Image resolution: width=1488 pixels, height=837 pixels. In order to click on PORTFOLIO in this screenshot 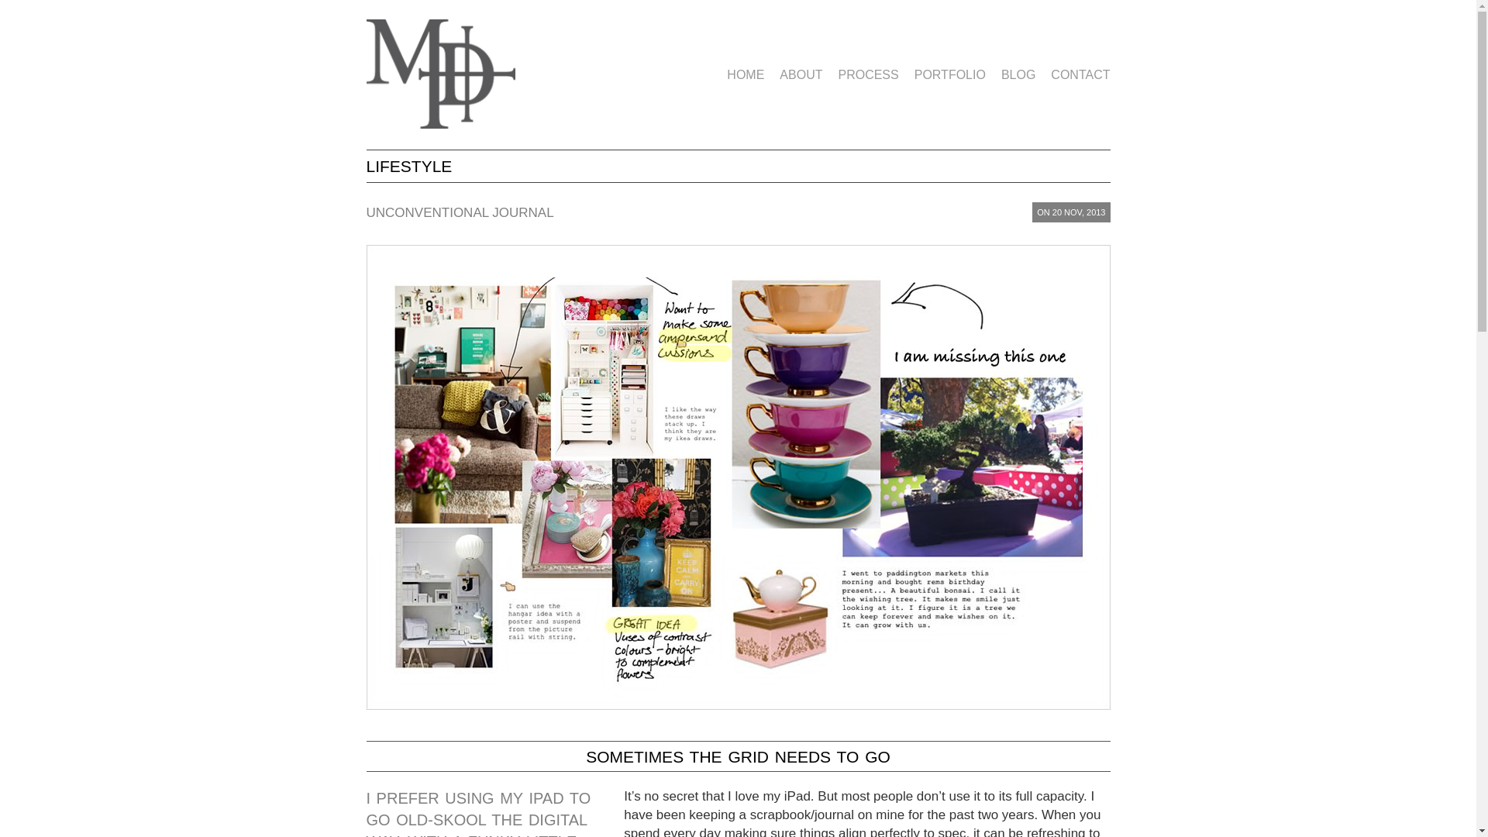, I will do `click(950, 74)`.